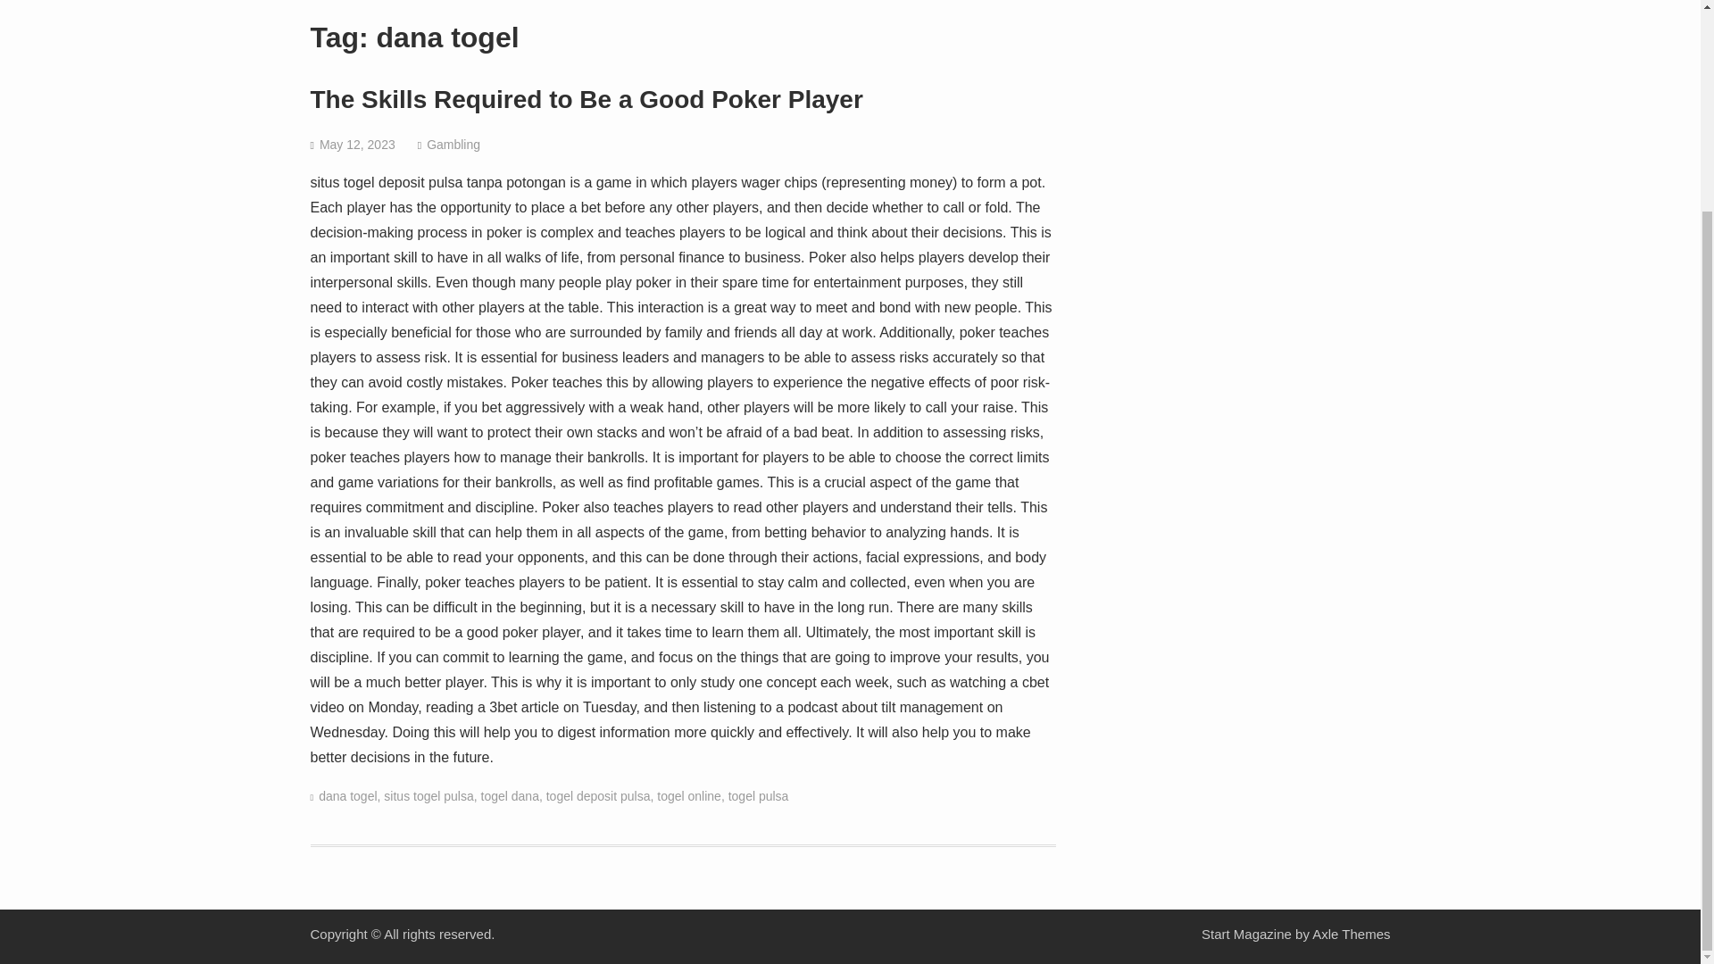 The height and width of the screenshot is (964, 1714). What do you see at coordinates (759, 796) in the screenshot?
I see `togel pulsa` at bounding box center [759, 796].